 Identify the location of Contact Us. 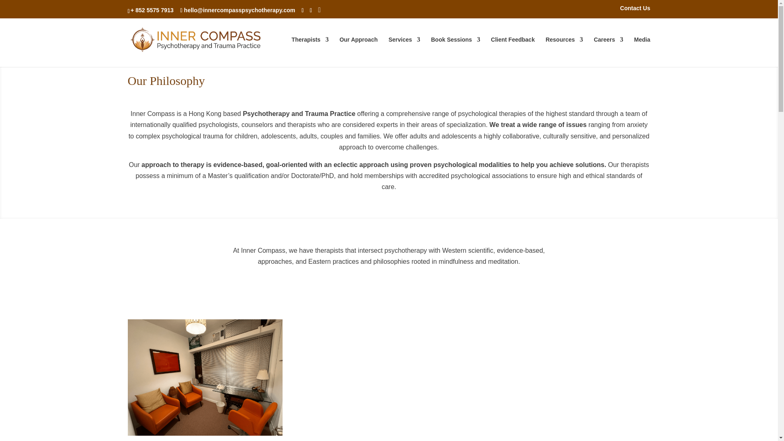
(635, 10).